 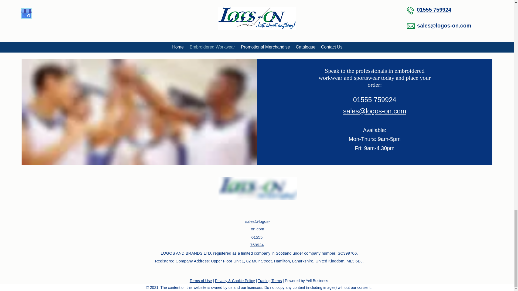 What do you see at coordinates (270, 280) in the screenshot?
I see `Trading Terms` at bounding box center [270, 280].